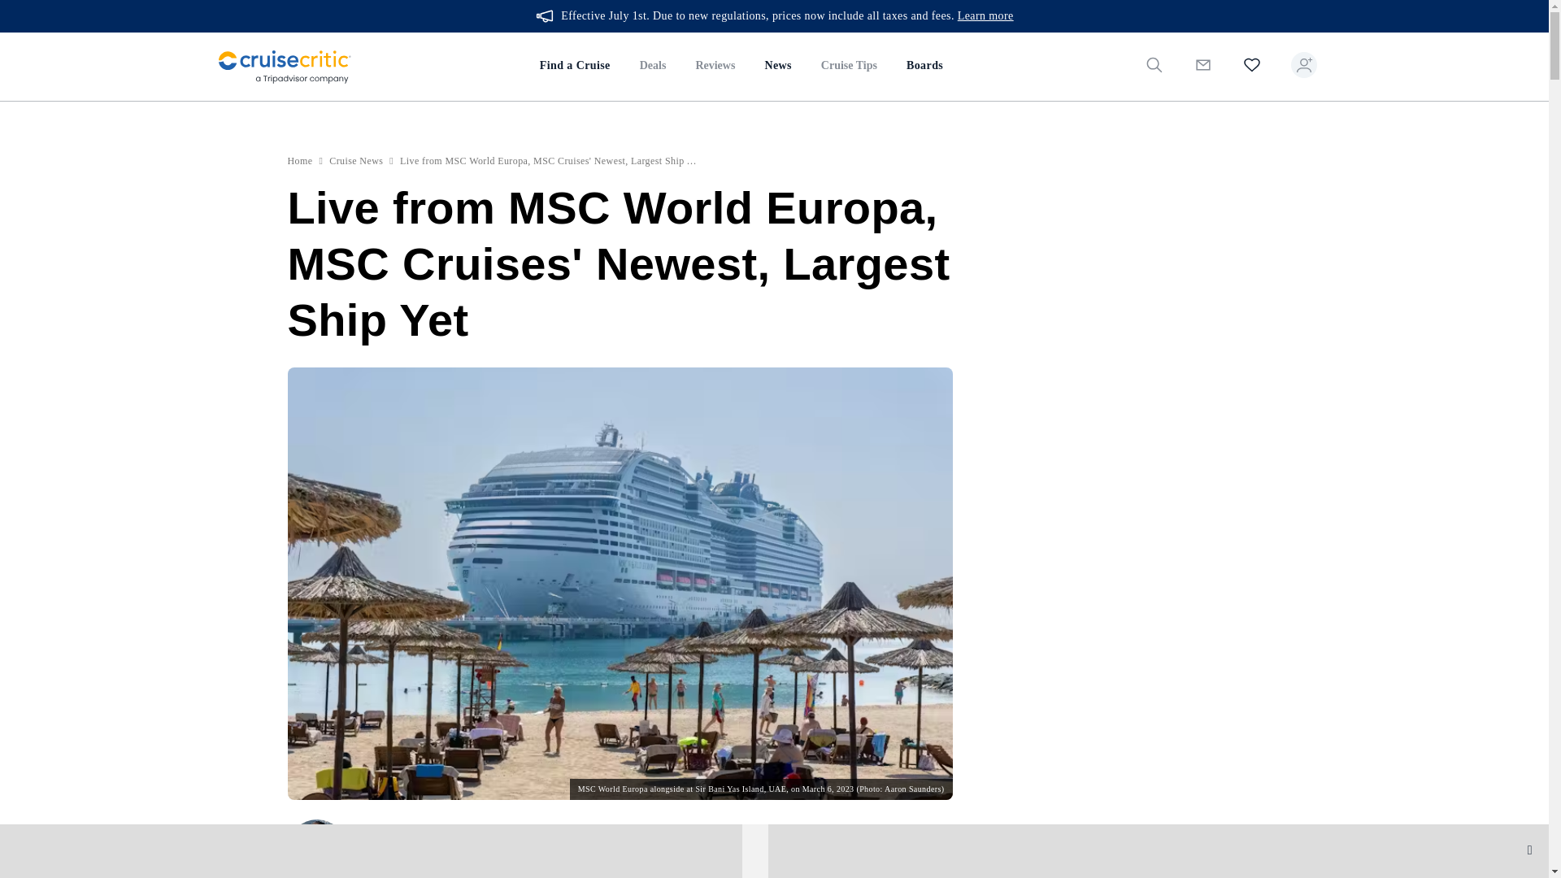 Image resolution: width=1561 pixels, height=878 pixels. Describe the element at coordinates (849, 67) in the screenshot. I see `Cruise Tips` at that location.